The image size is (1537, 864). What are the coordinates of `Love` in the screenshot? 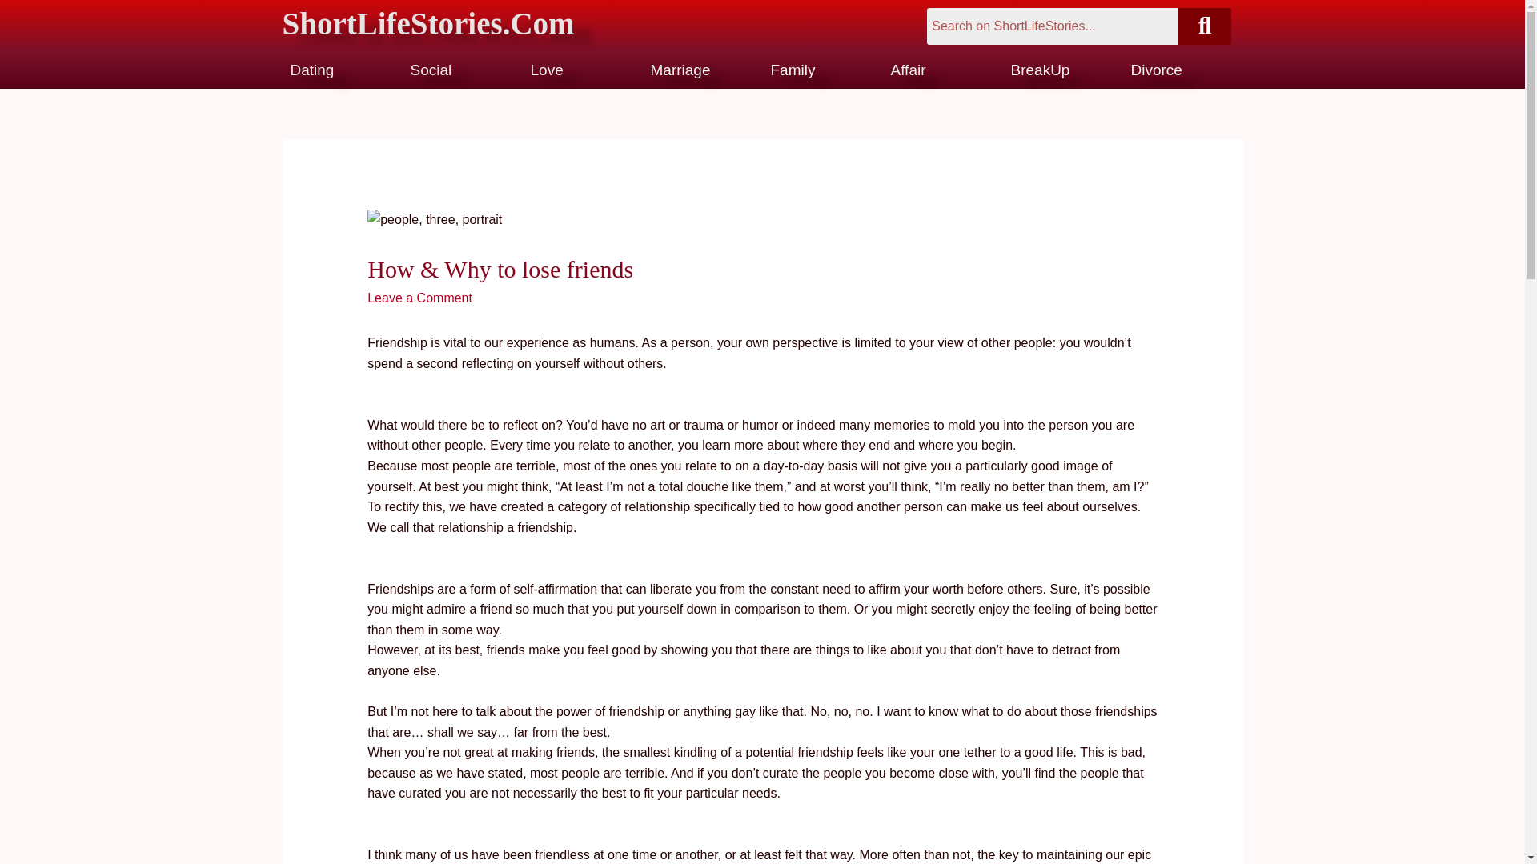 It's located at (546, 70).